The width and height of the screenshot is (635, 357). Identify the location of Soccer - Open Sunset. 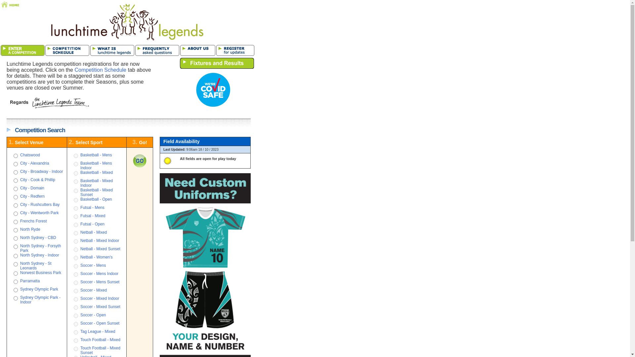
(100, 323).